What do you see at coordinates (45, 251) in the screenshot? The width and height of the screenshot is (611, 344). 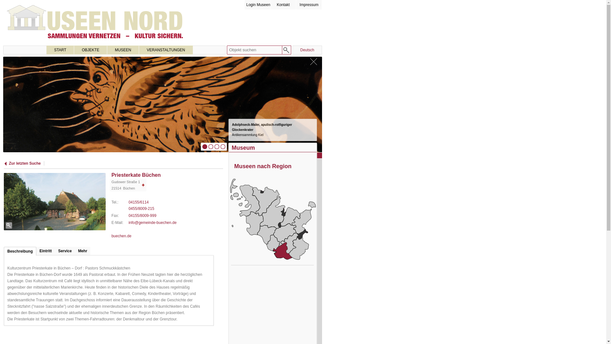 I see `Eintritt` at bounding box center [45, 251].